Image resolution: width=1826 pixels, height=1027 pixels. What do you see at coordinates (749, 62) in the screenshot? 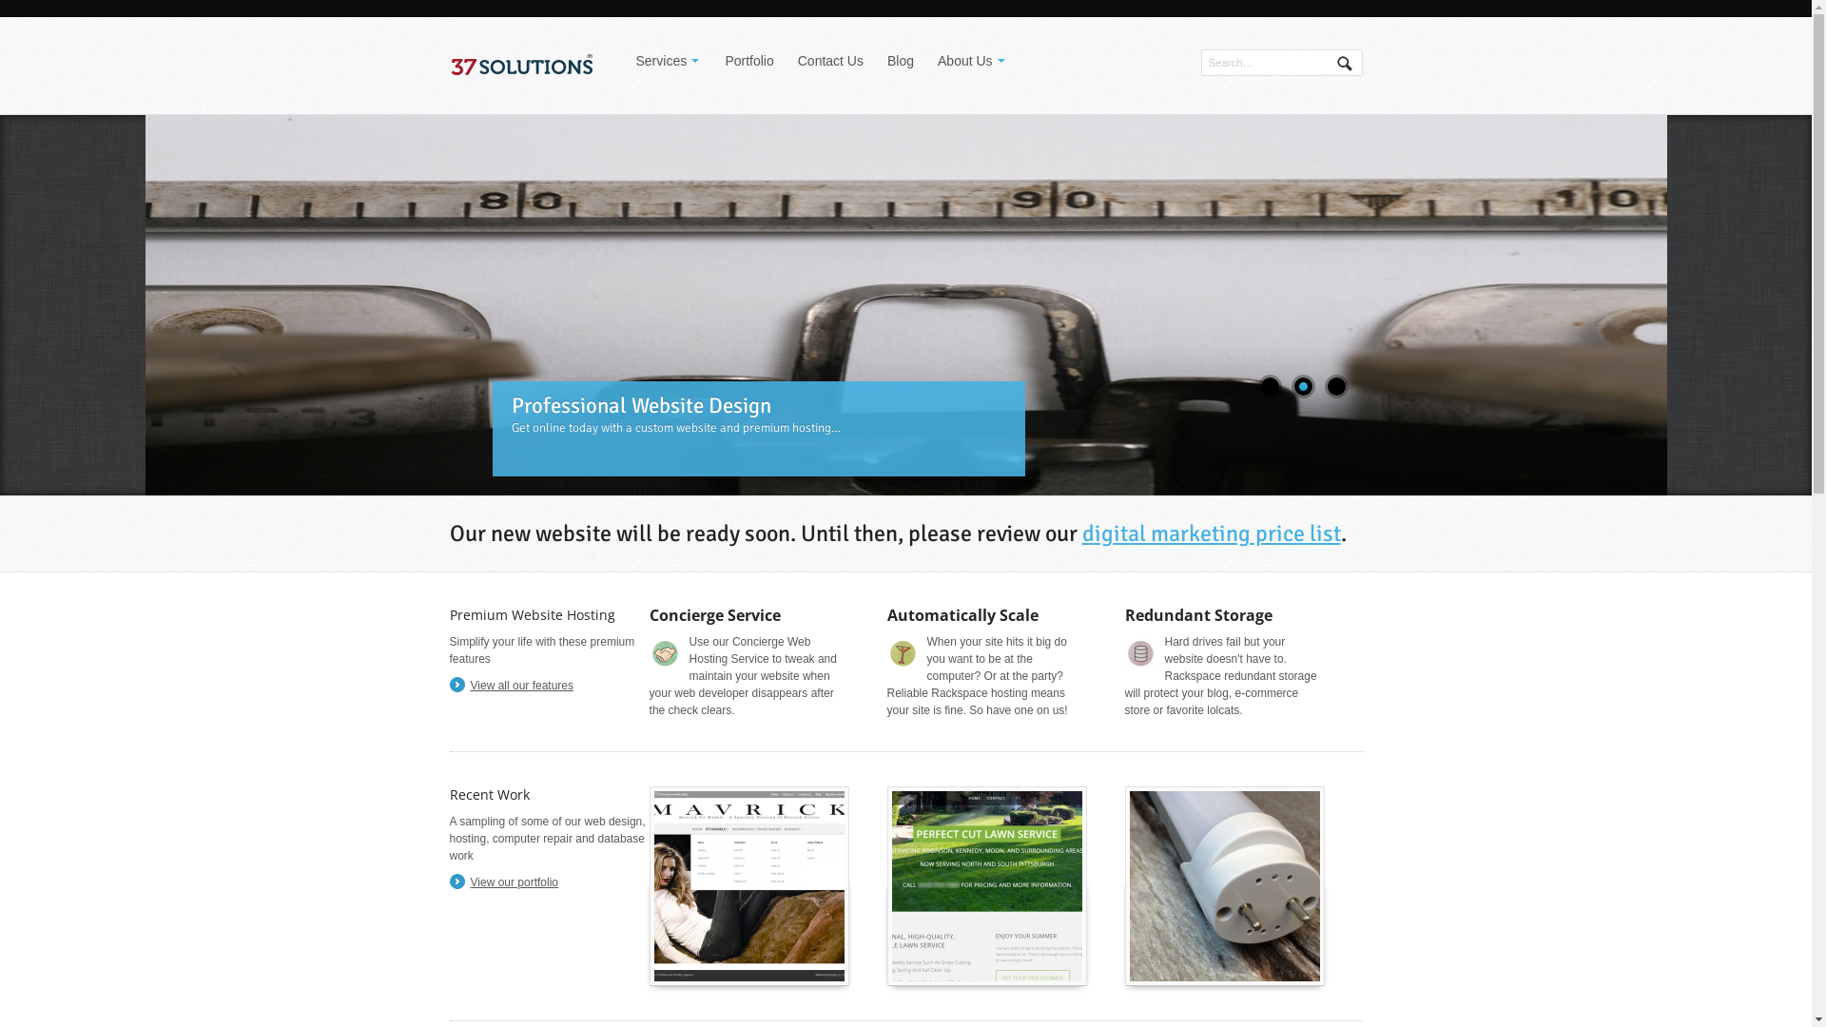
I see `Portfolio` at bounding box center [749, 62].